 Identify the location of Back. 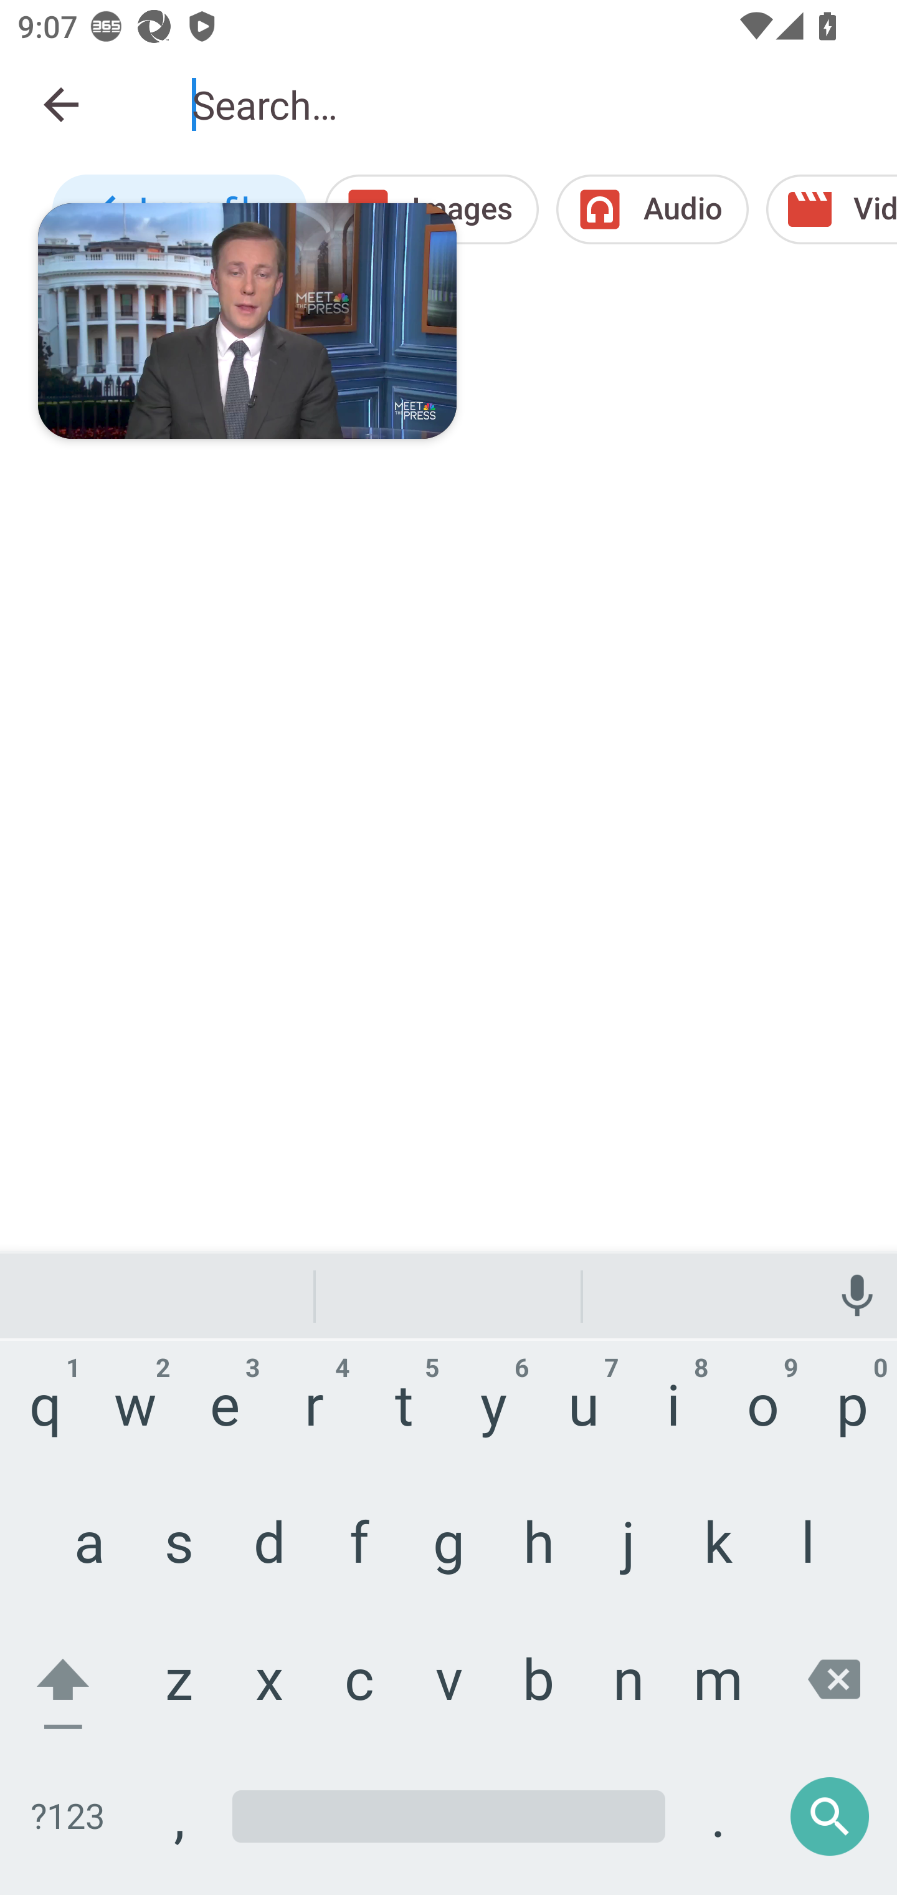
(61, 105).